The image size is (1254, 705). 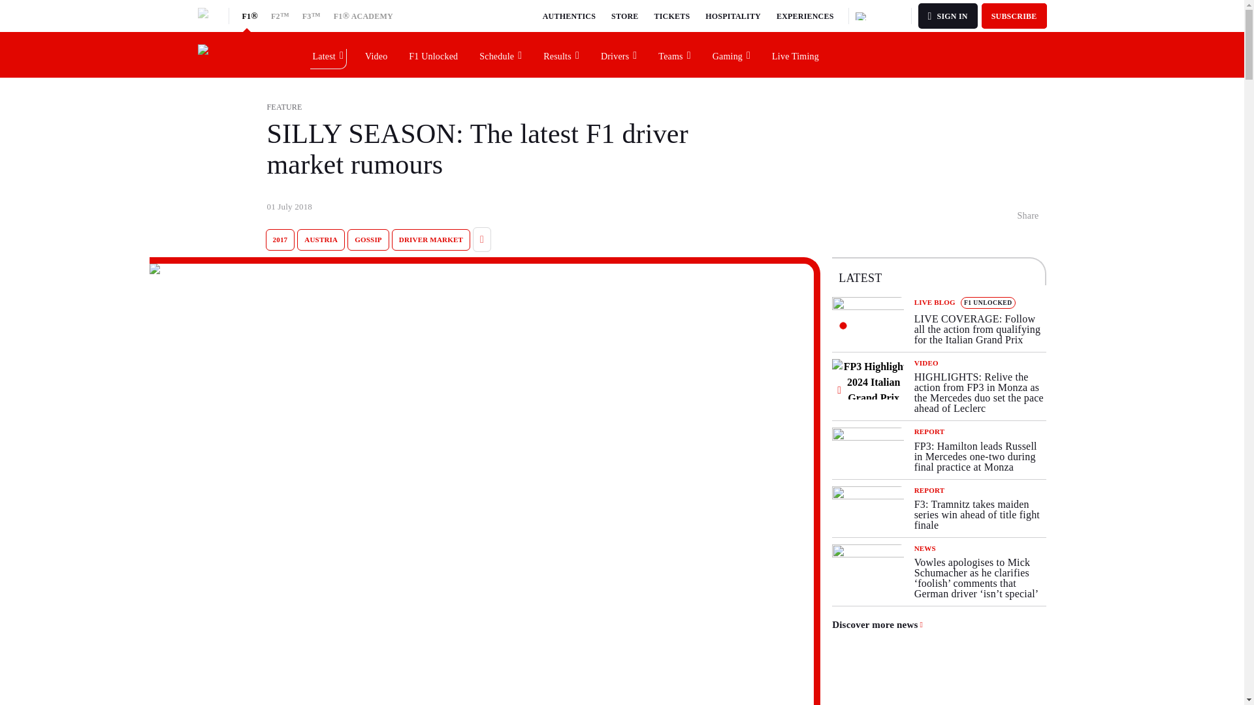 What do you see at coordinates (280, 240) in the screenshot?
I see `2017` at bounding box center [280, 240].